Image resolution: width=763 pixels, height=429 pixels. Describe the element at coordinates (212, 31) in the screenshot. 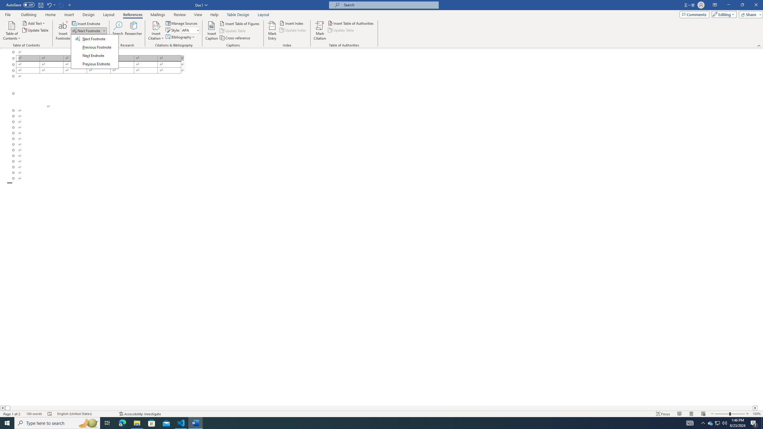

I see `Insert Caption...` at that location.